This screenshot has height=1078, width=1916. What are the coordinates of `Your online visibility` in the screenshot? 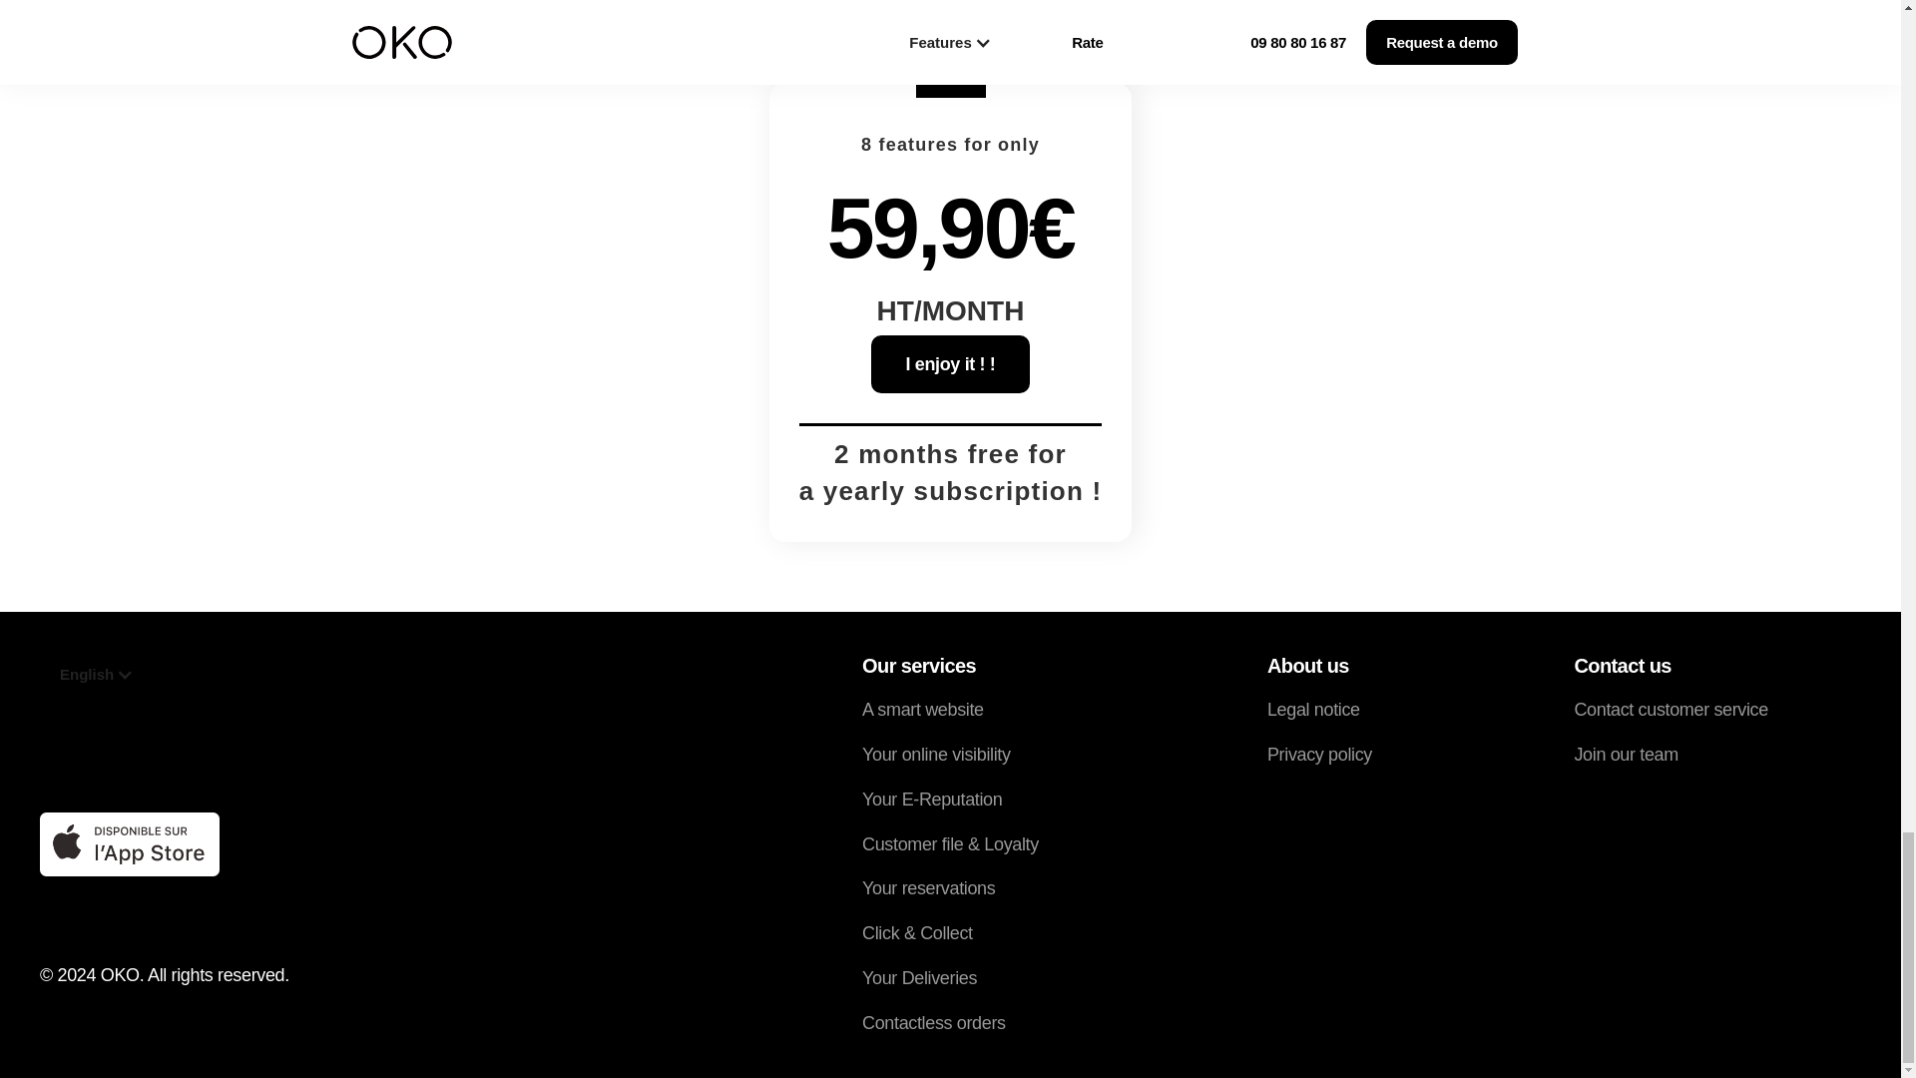 It's located at (950, 755).